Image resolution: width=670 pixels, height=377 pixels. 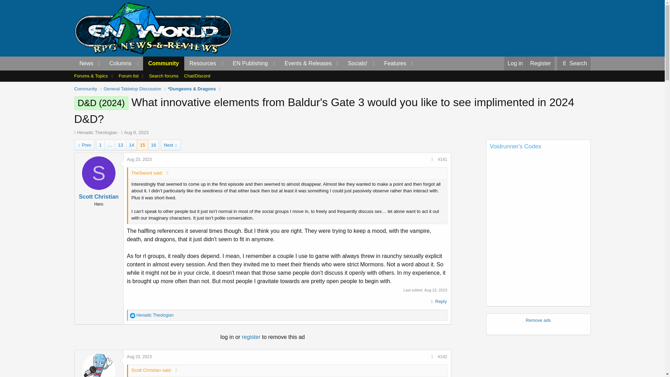 What do you see at coordinates (164, 64) in the screenshot?
I see `Community` at bounding box center [164, 64].